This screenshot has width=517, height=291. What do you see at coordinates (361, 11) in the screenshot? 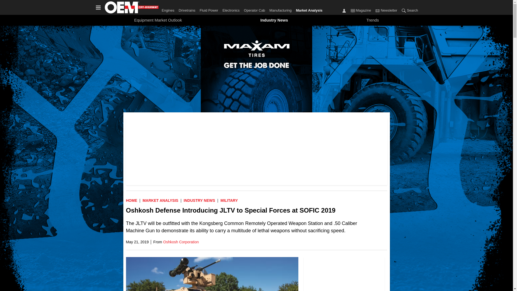
I see `Magazine` at bounding box center [361, 11].